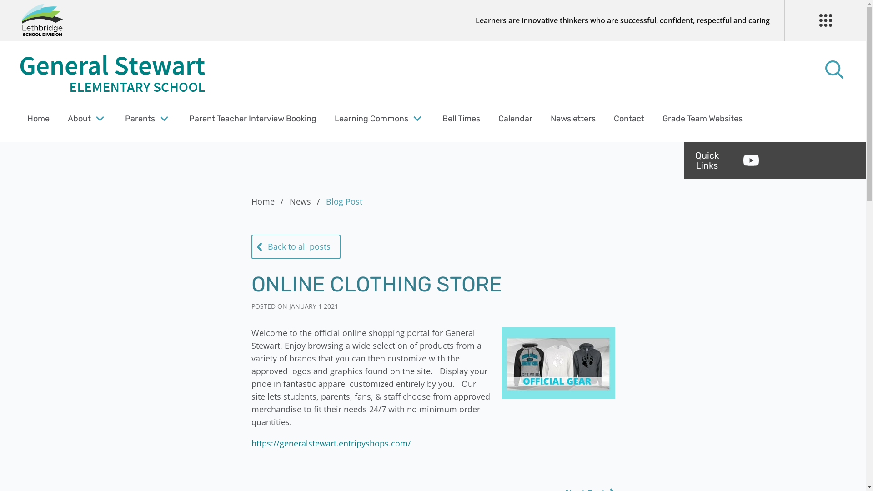 This screenshot has width=873, height=491. I want to click on Learning Commons, so click(371, 119).